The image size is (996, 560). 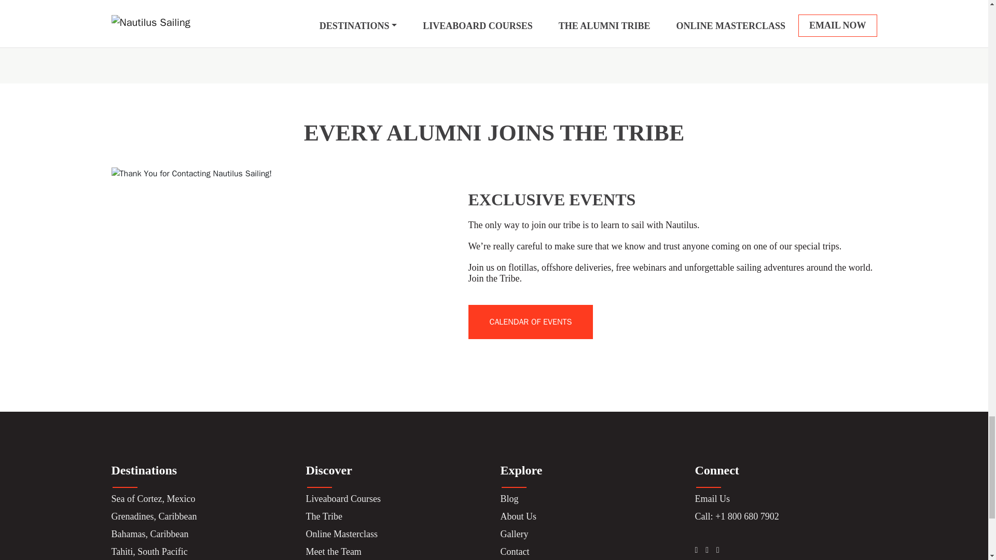 What do you see at coordinates (343, 499) in the screenshot?
I see `Liveaboard Courses` at bounding box center [343, 499].